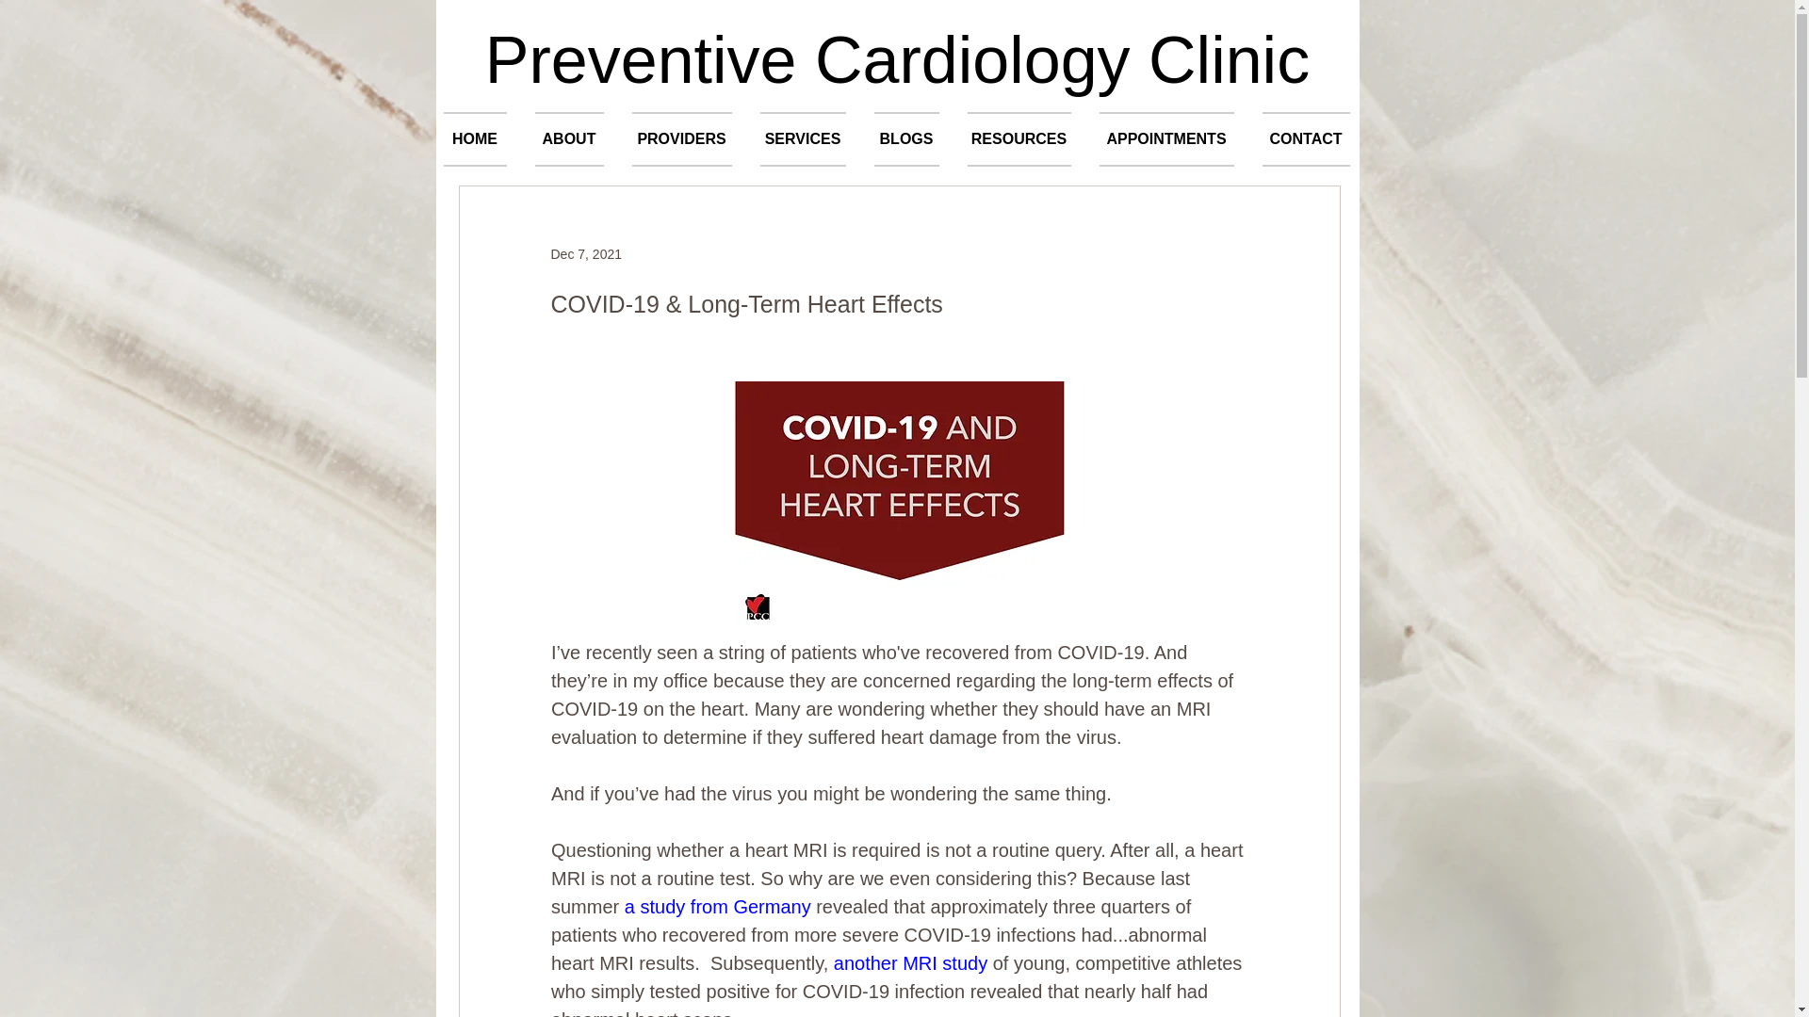  Describe the element at coordinates (586, 254) in the screenshot. I see `Dec 7, 2021` at that location.